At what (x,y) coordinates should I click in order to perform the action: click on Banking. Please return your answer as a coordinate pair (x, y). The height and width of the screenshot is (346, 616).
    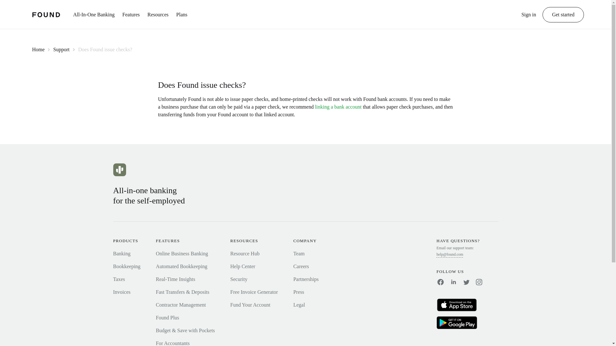
    Looking at the image, I should click on (121, 254).